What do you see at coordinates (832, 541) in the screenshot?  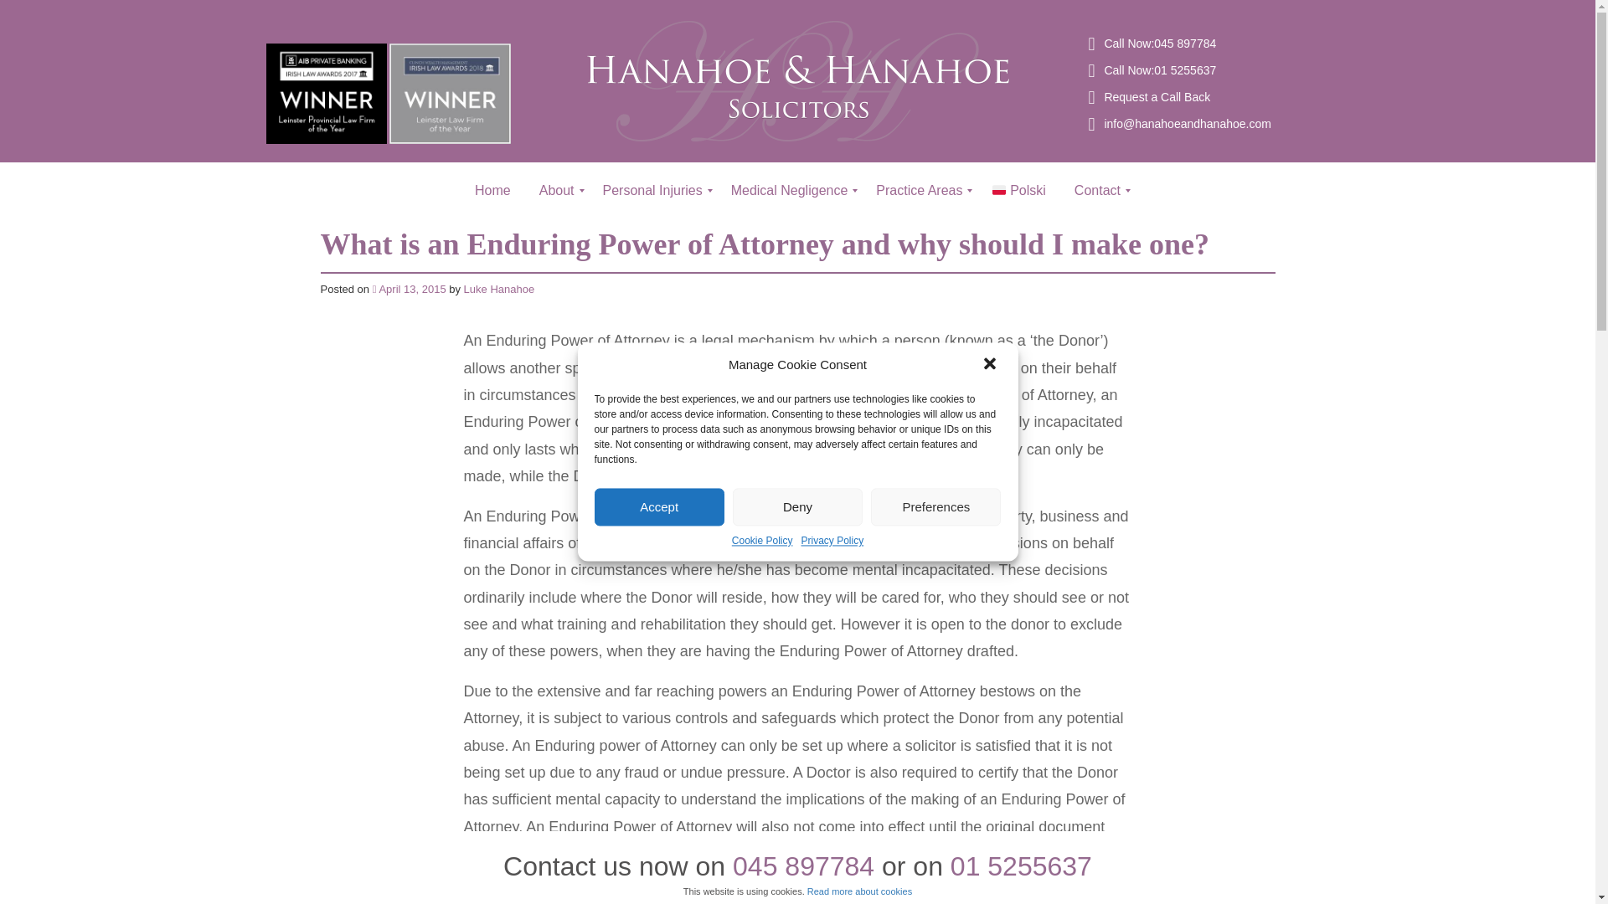 I see `Privacy Policy` at bounding box center [832, 541].